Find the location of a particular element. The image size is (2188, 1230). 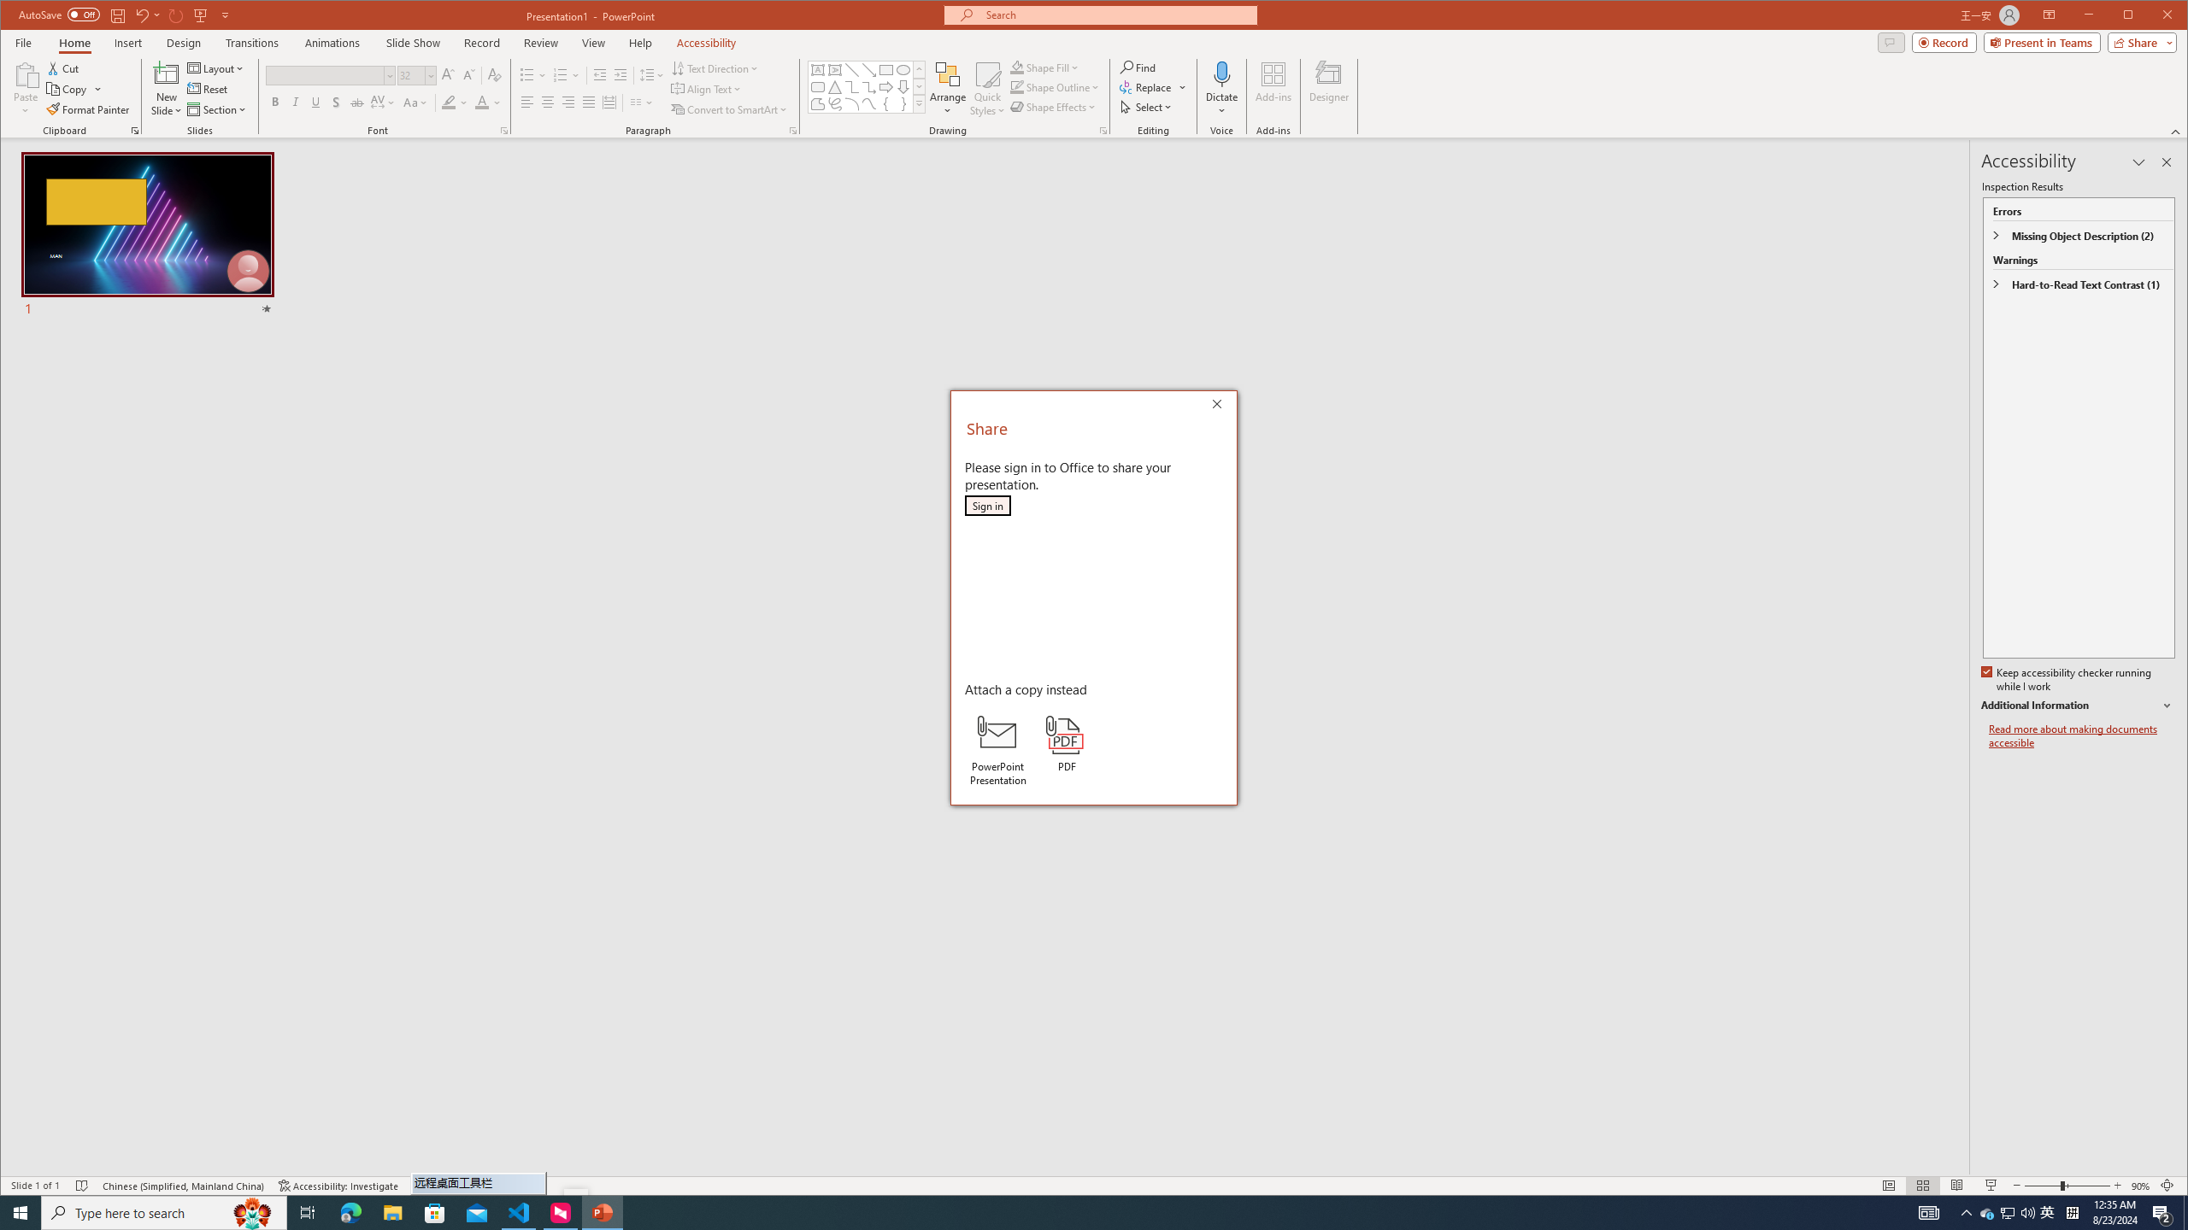

Left Brace is located at coordinates (885, 104).